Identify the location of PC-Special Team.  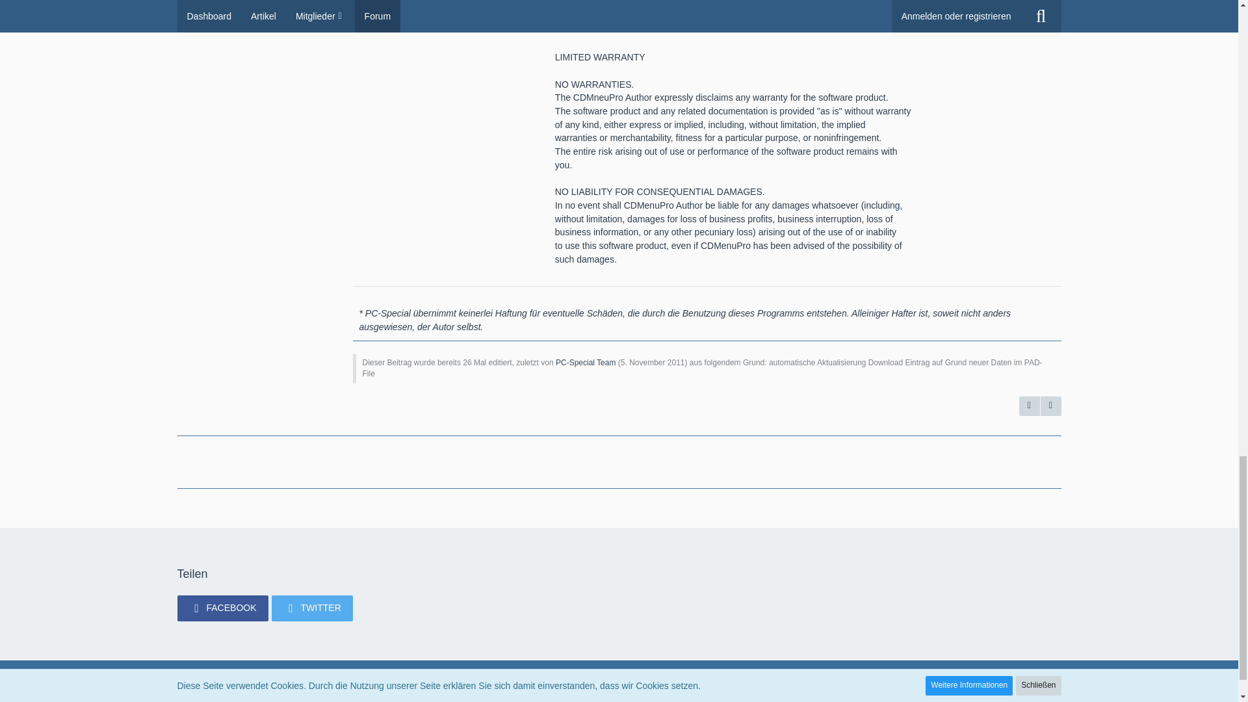
(585, 361).